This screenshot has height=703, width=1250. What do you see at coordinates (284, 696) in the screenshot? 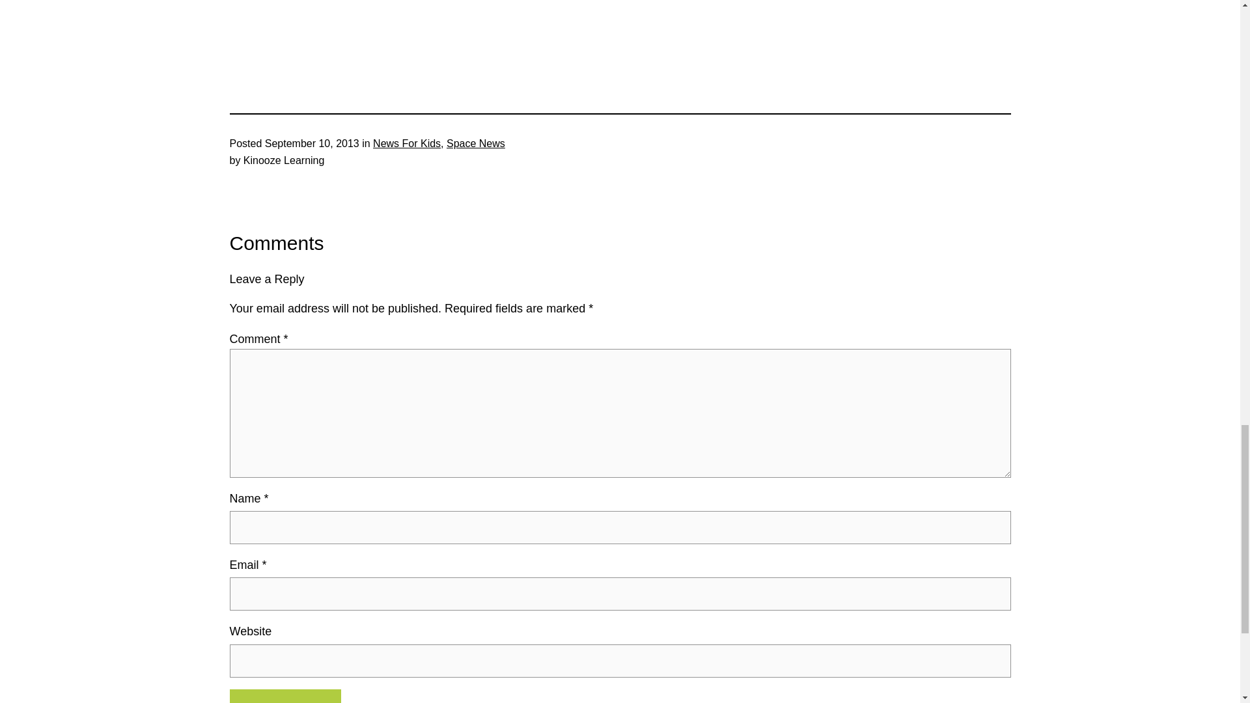
I see `Post Comment` at bounding box center [284, 696].